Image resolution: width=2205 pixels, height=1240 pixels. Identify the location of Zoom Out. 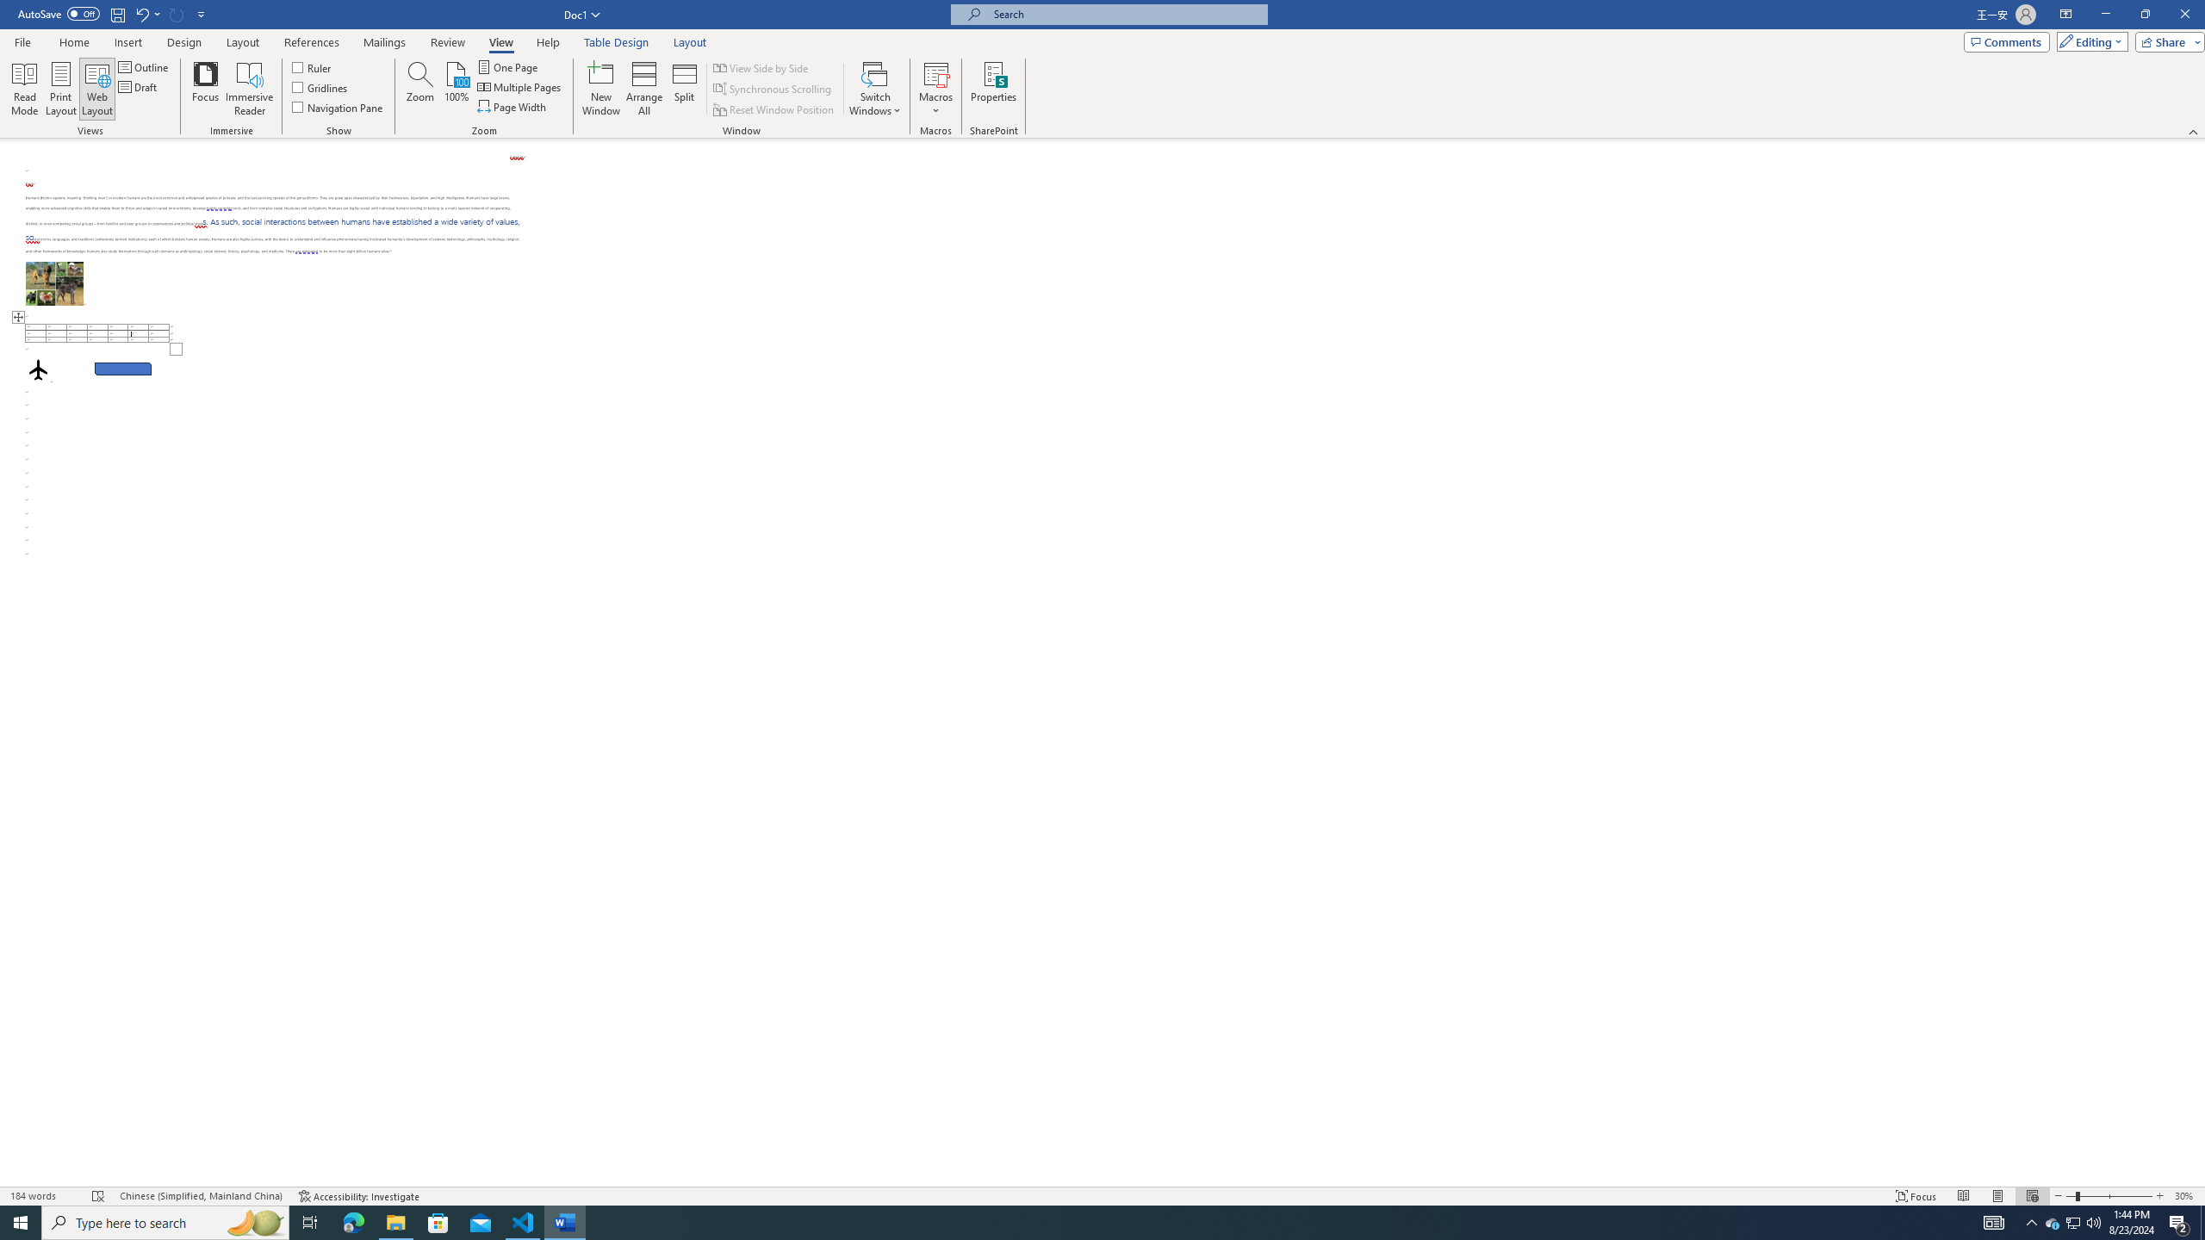
(2070, 1196).